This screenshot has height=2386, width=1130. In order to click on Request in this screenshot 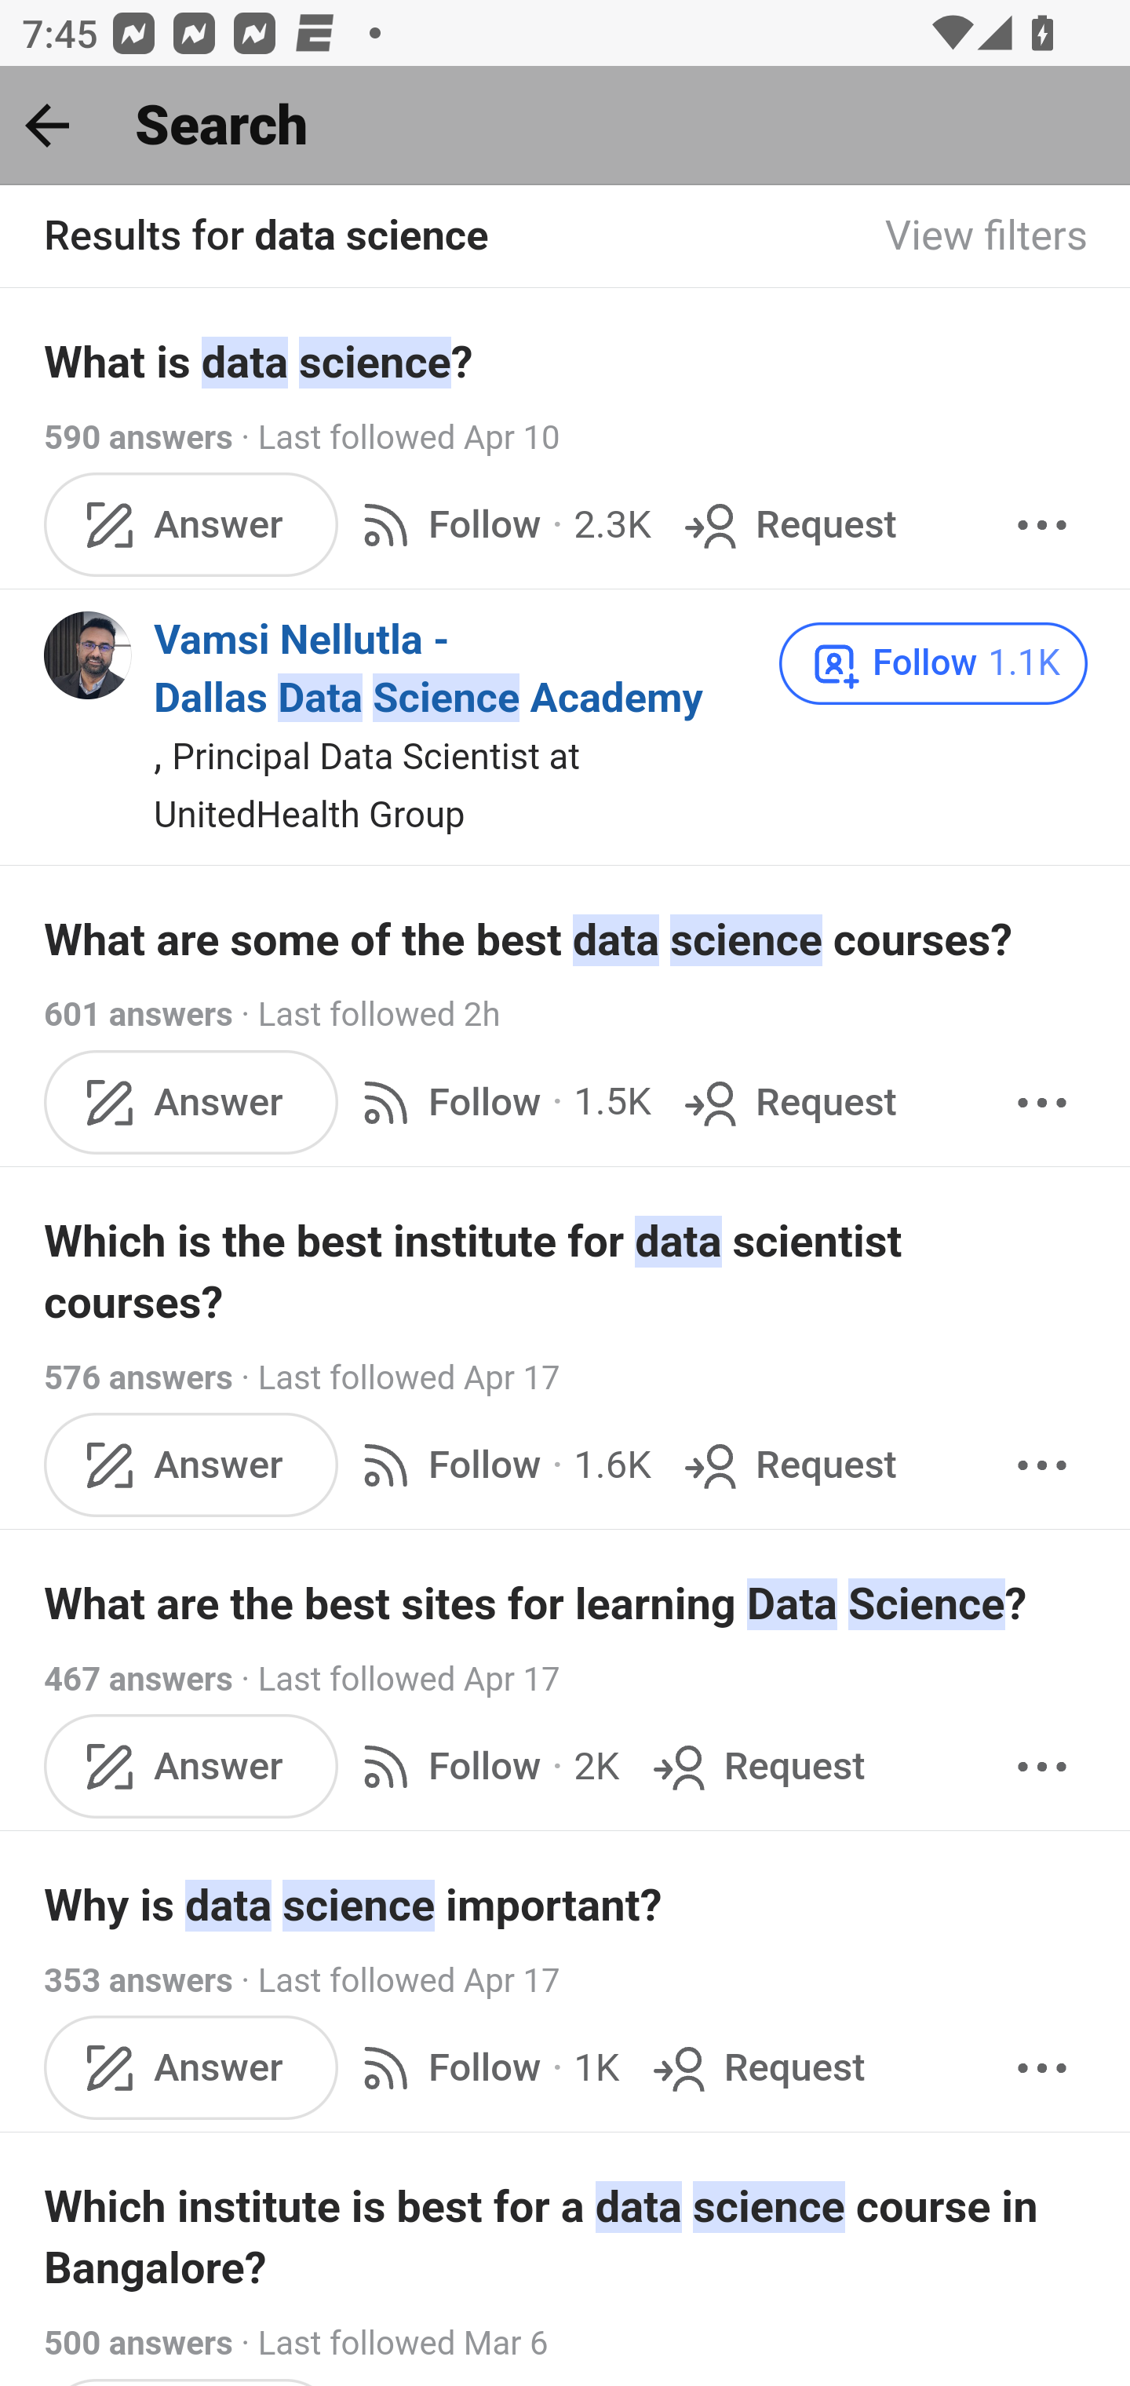, I will do `click(755, 2067)`.